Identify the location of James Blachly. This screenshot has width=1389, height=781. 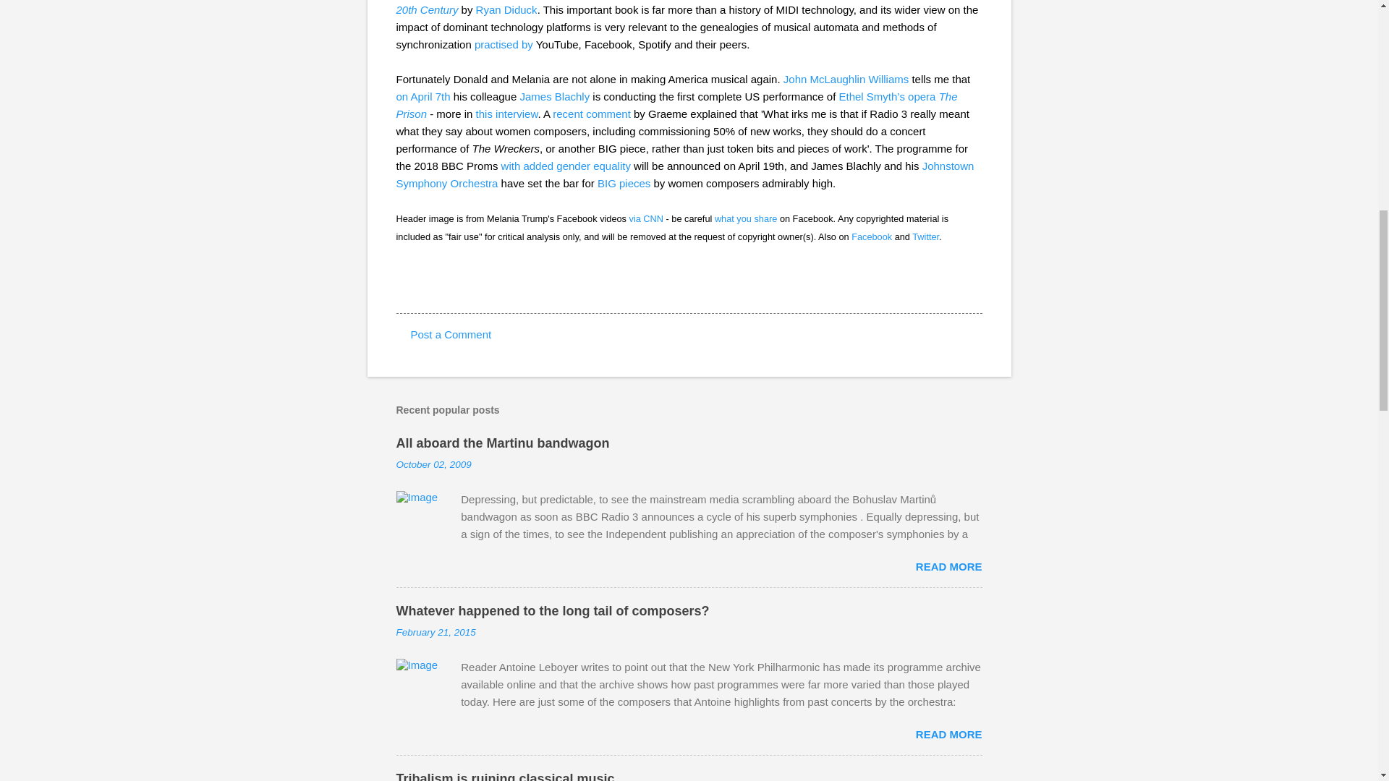
(554, 96).